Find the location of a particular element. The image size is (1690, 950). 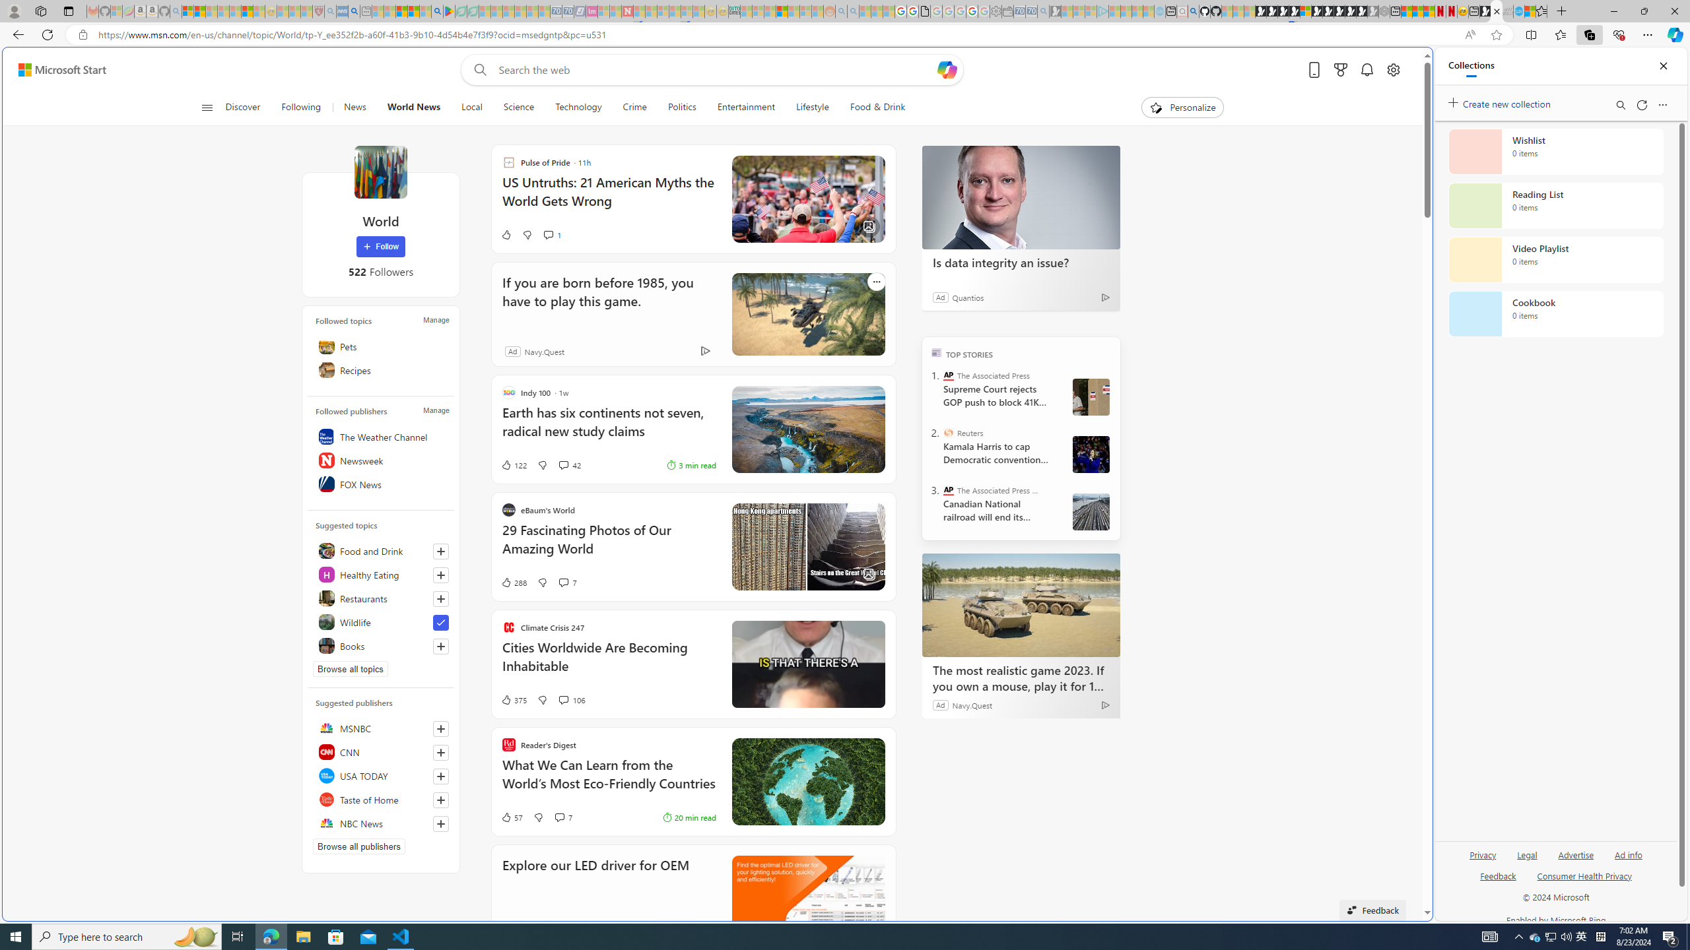

The Weather Channel is located at coordinates (380, 437).